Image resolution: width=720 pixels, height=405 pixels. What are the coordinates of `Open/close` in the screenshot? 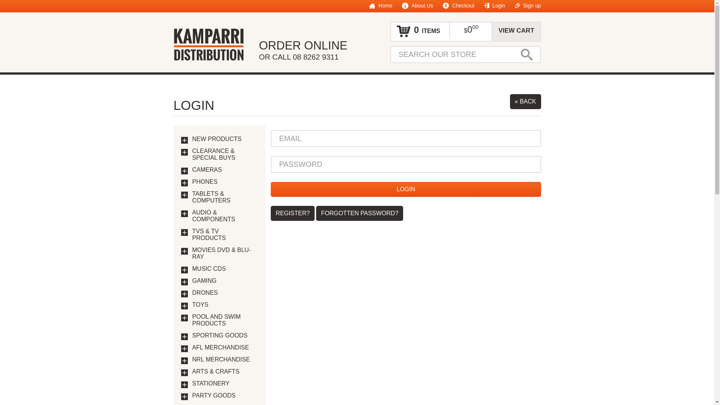 It's located at (184, 294).